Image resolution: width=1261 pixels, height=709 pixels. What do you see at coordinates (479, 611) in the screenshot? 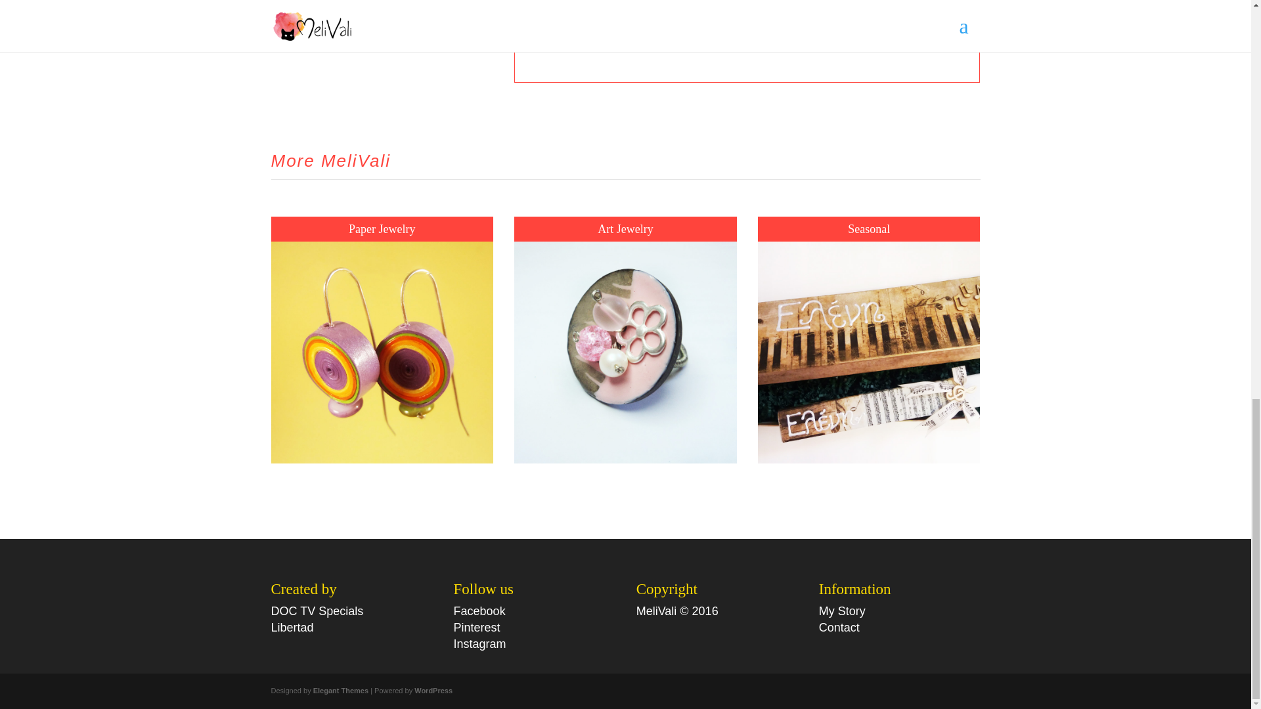
I see `Facebook` at bounding box center [479, 611].